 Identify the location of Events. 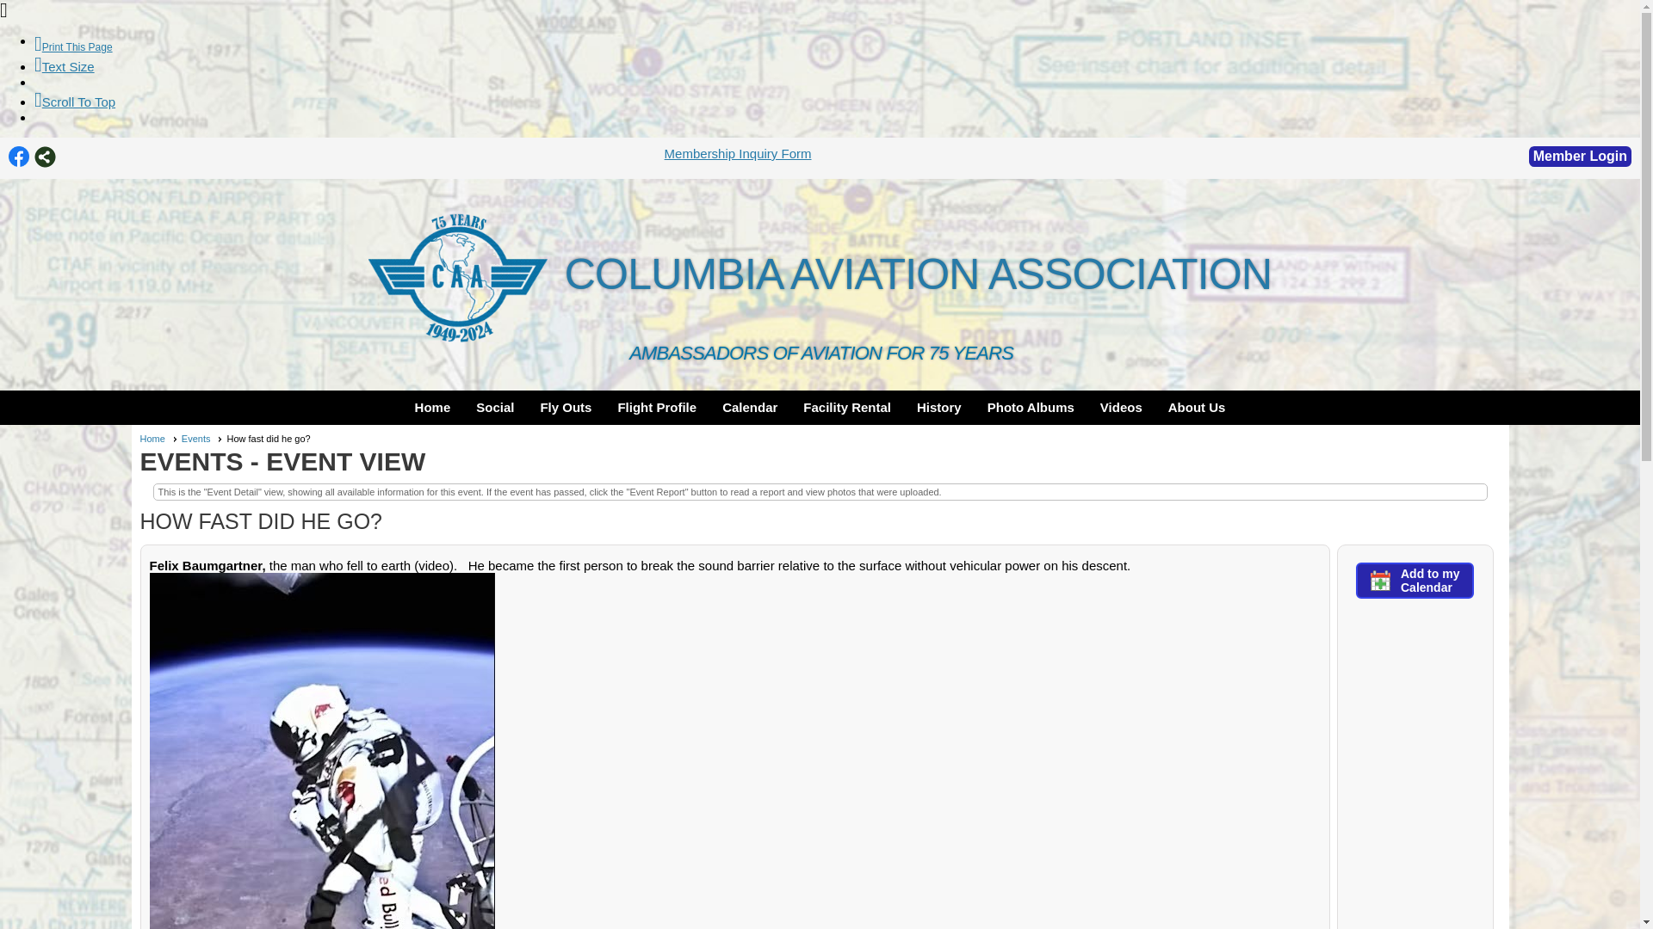
(202, 439).